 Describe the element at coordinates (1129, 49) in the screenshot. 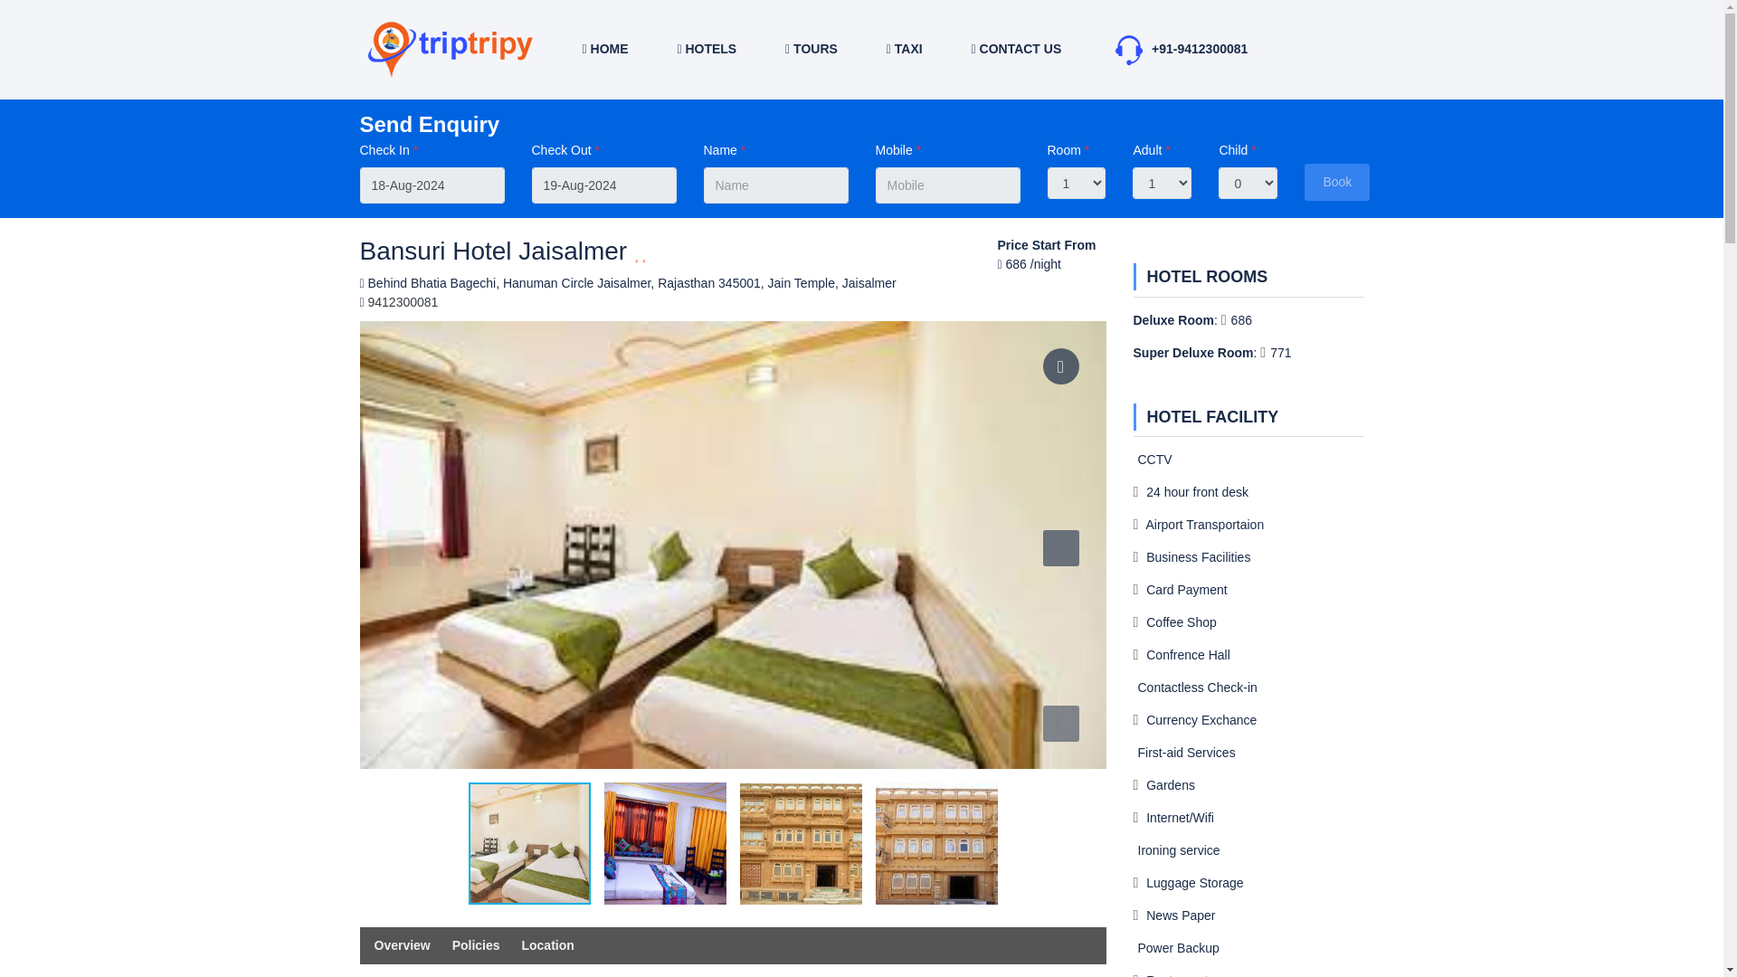

I see `Support` at that location.